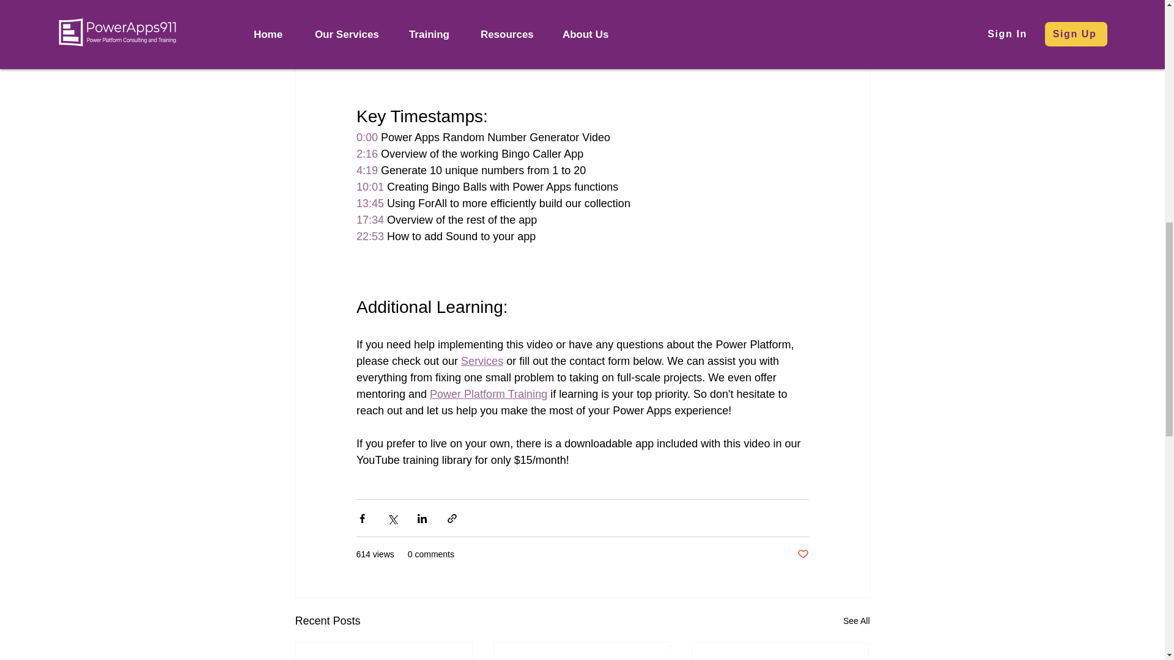 This screenshot has height=660, width=1174. I want to click on 2:16, so click(366, 154).